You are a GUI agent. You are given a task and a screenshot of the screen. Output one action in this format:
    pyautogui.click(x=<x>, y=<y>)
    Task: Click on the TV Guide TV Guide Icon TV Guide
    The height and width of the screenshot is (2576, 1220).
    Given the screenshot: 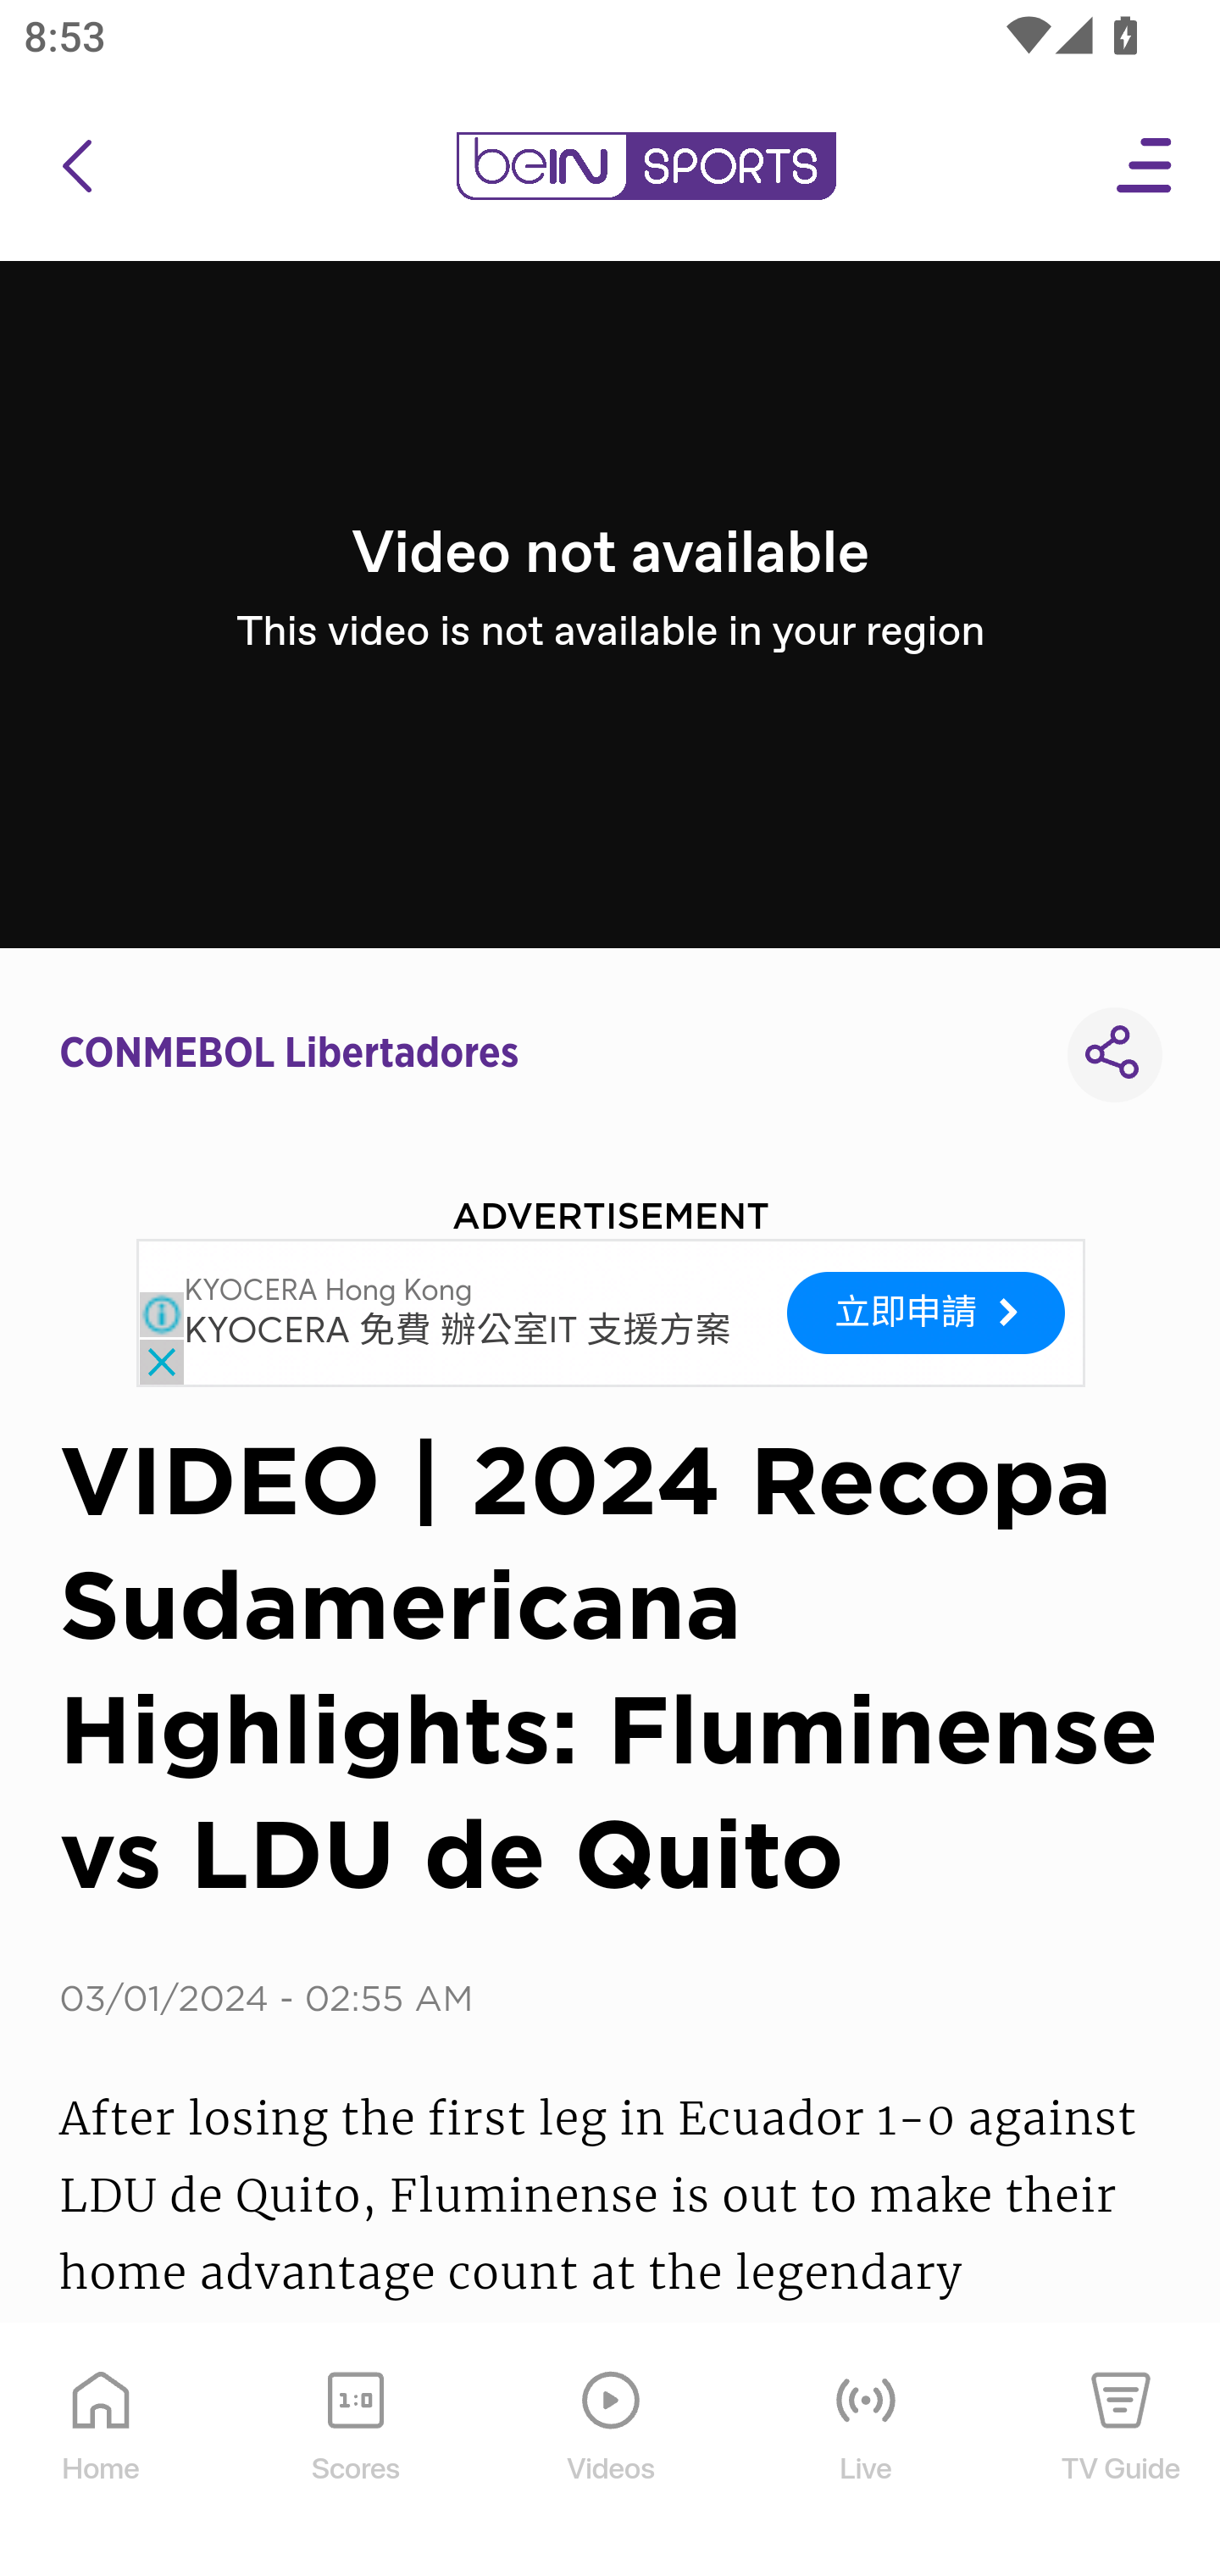 What is the action you would take?
    pyautogui.click(x=1122, y=2451)
    